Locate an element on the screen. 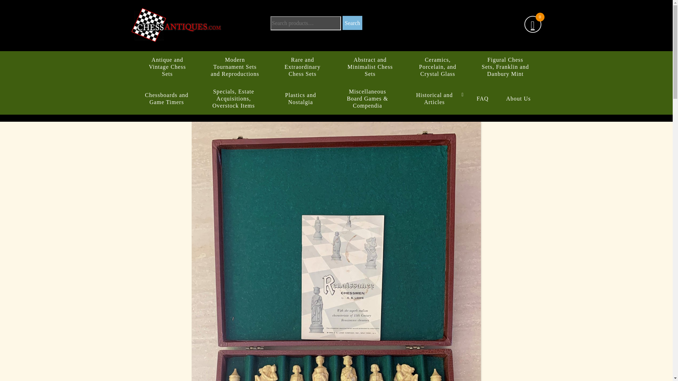  Figural Chess Sets, Franklin and Danbury Mint is located at coordinates (505, 67).